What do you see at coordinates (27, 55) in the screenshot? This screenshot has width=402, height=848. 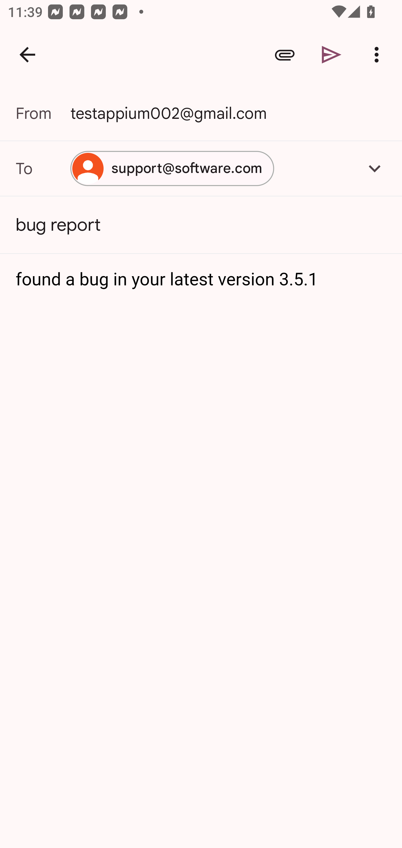 I see `Navigate up` at bounding box center [27, 55].